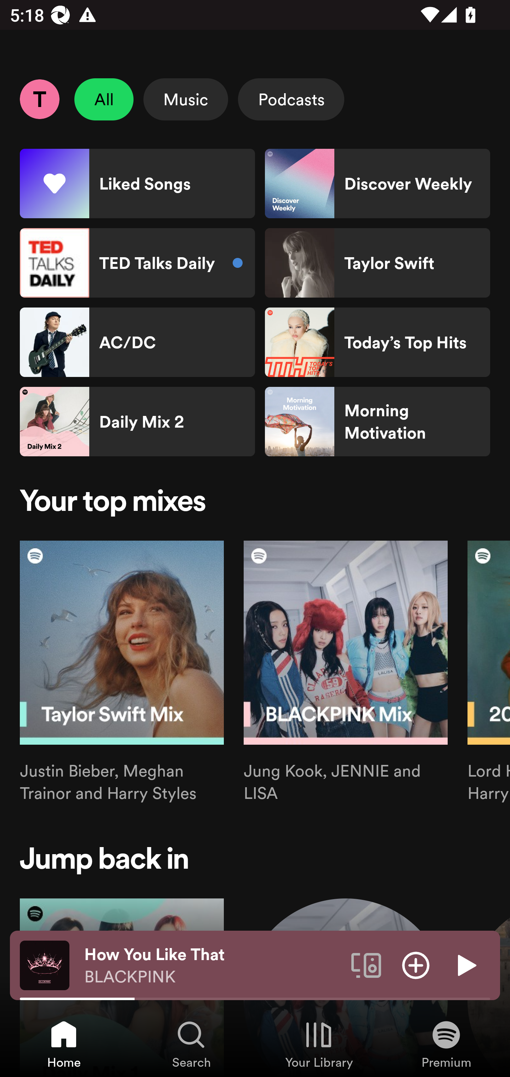 The image size is (510, 1077). What do you see at coordinates (377, 422) in the screenshot?
I see `Morning Motivation Shortcut Morning Motivation` at bounding box center [377, 422].